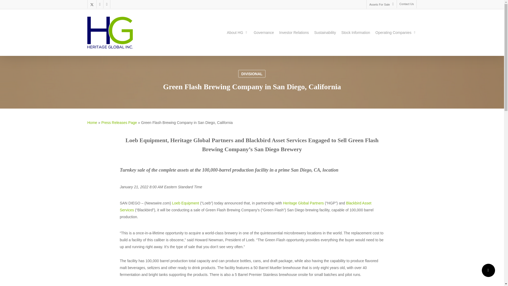 This screenshot has width=508, height=286. Describe the element at coordinates (238, 32) in the screenshot. I see `About HG` at that location.